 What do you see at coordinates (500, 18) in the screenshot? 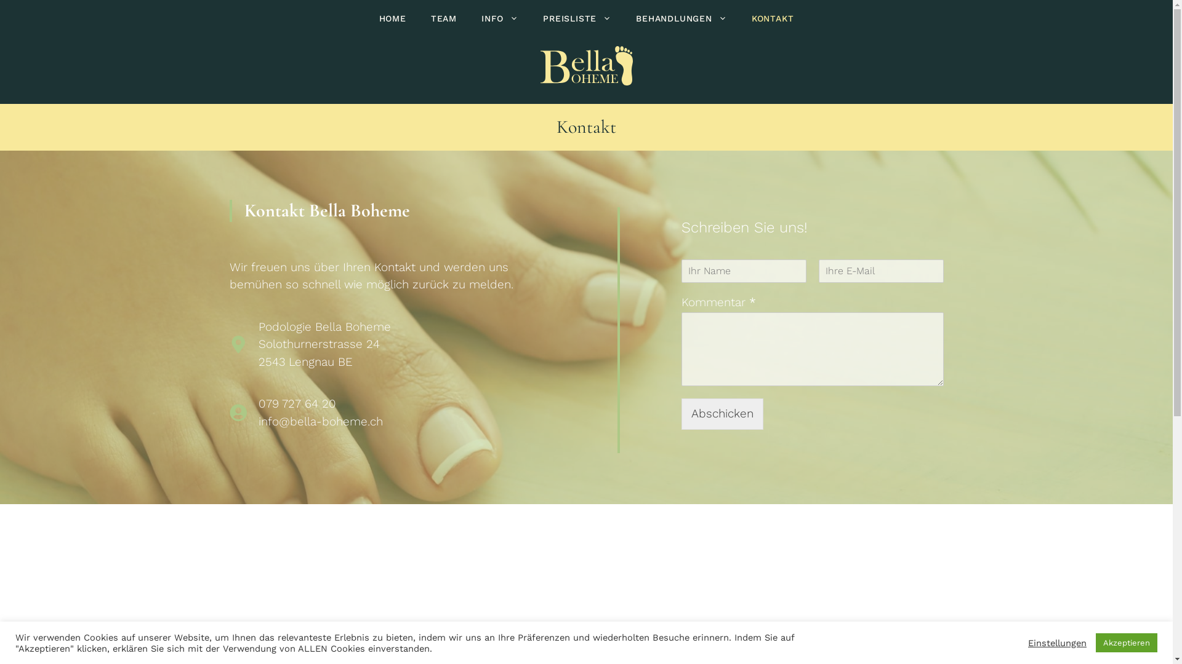
I see `INFO` at bounding box center [500, 18].